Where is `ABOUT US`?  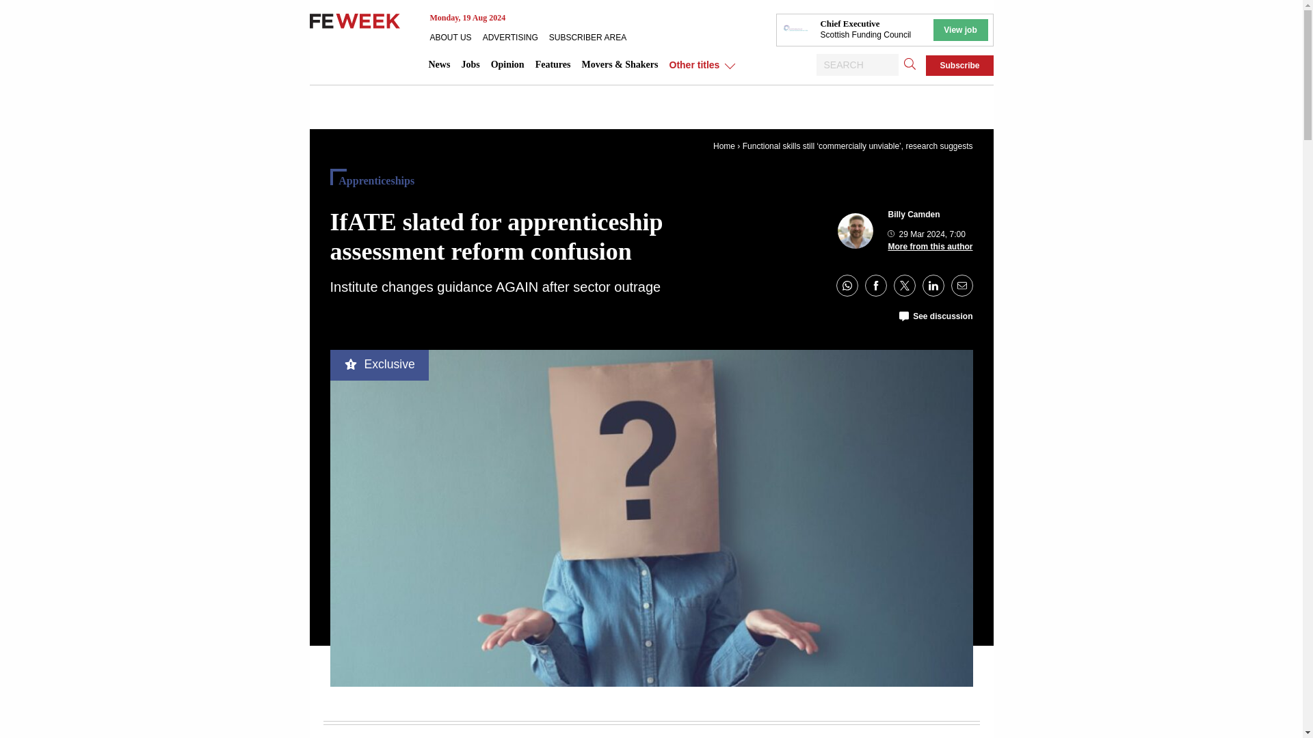 ABOUT US is located at coordinates (455, 37).